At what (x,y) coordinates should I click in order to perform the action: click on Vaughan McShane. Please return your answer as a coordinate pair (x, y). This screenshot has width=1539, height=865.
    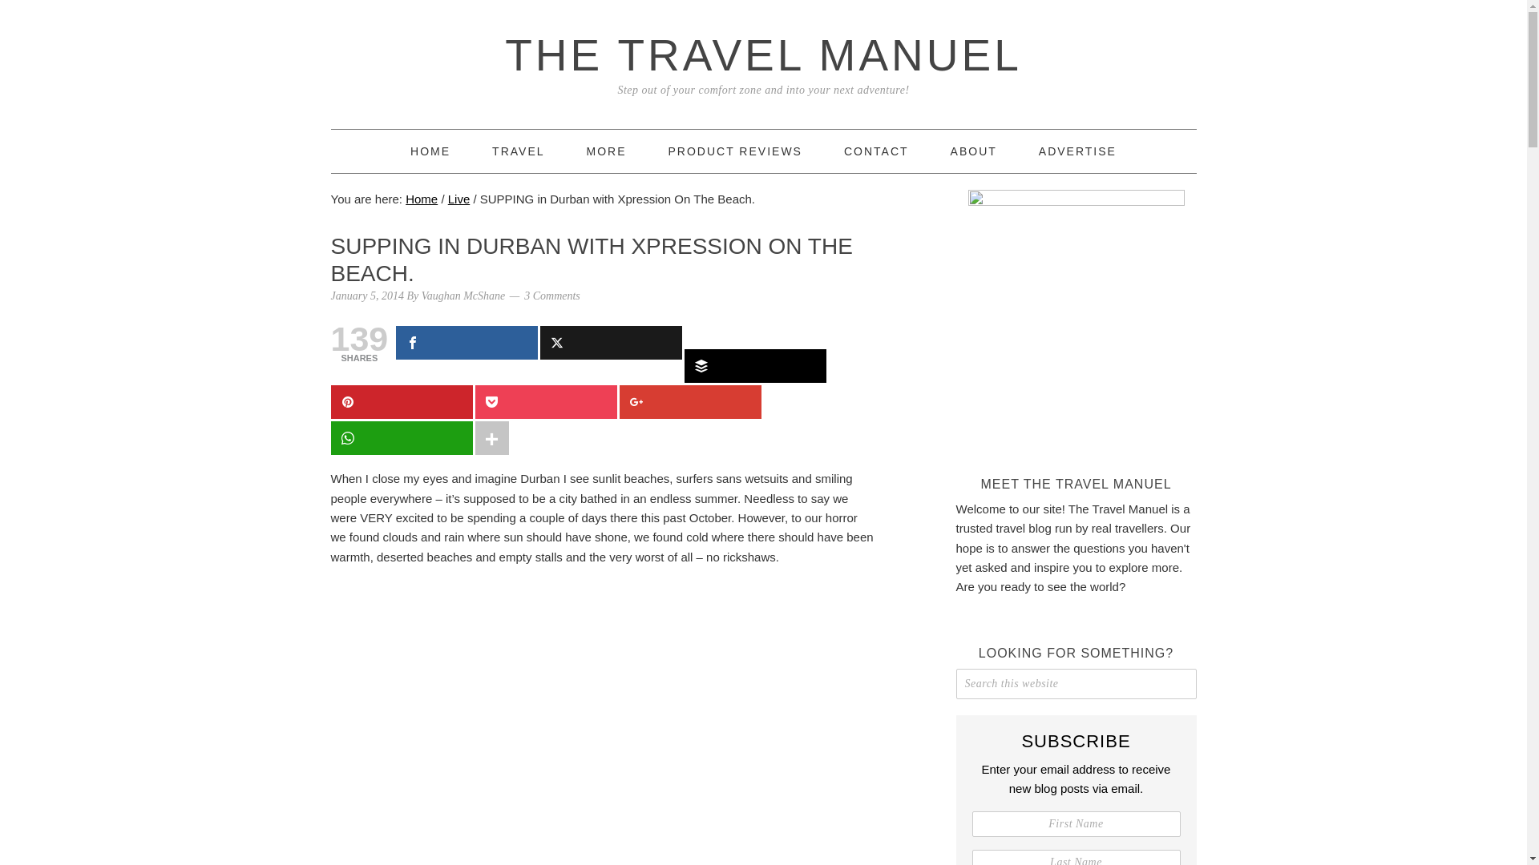
    Looking at the image, I should click on (463, 295).